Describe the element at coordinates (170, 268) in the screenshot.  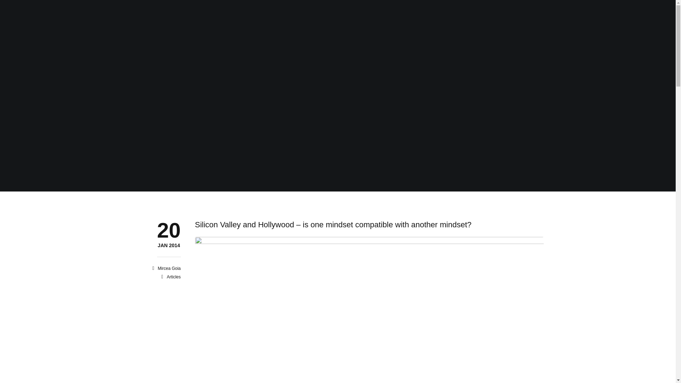
I see `Posts by Mircea Goia` at that location.